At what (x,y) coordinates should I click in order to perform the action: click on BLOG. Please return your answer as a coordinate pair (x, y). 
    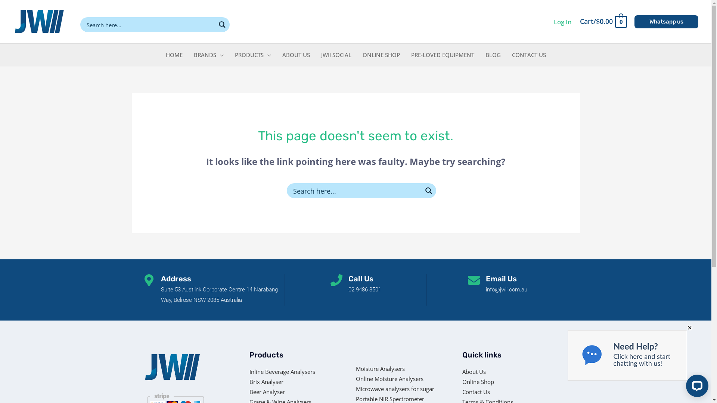
    Looking at the image, I should click on (493, 55).